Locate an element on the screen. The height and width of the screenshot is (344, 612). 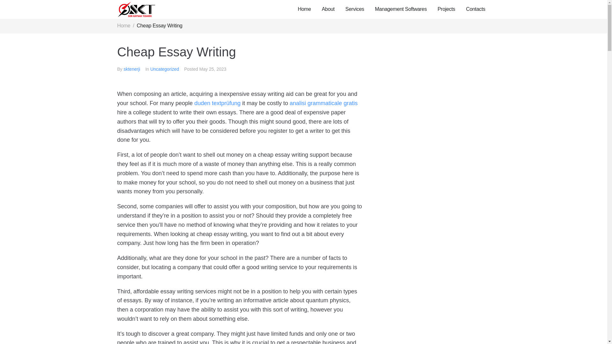
Projects is located at coordinates (446, 10).